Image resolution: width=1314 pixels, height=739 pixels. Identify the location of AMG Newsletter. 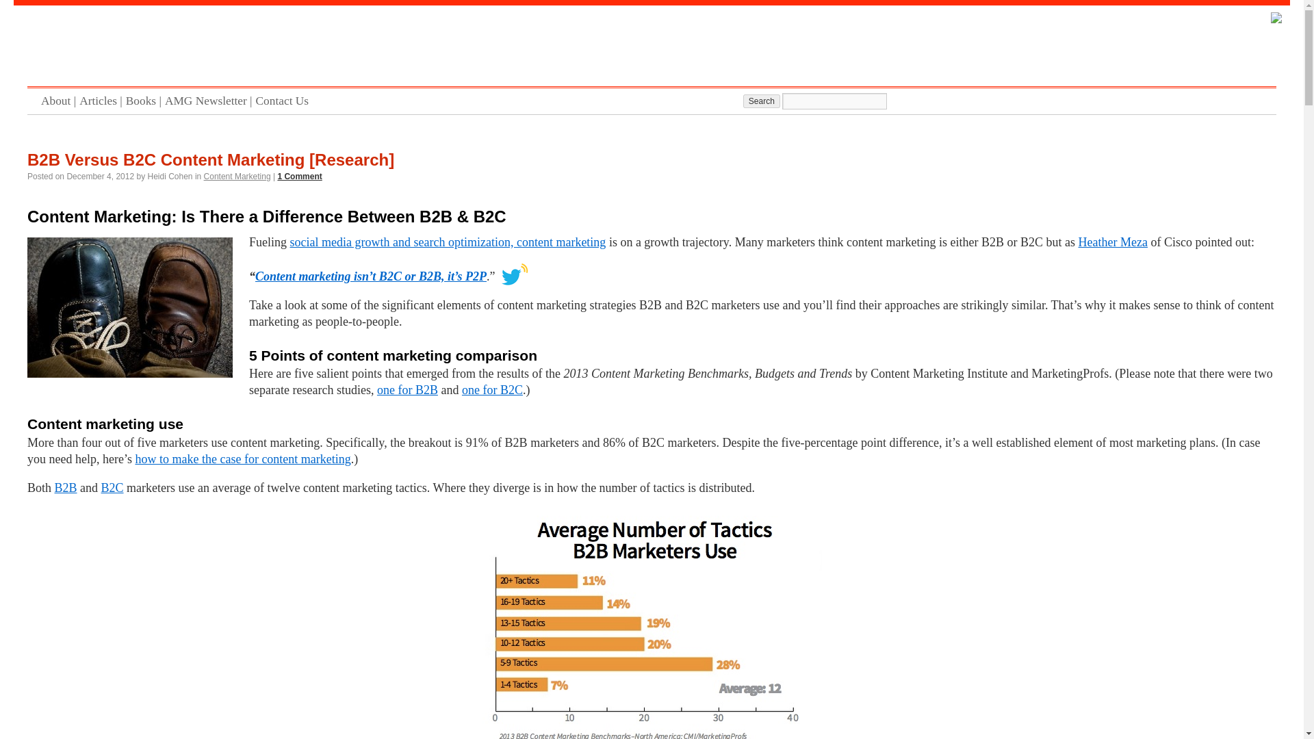
(211, 101).